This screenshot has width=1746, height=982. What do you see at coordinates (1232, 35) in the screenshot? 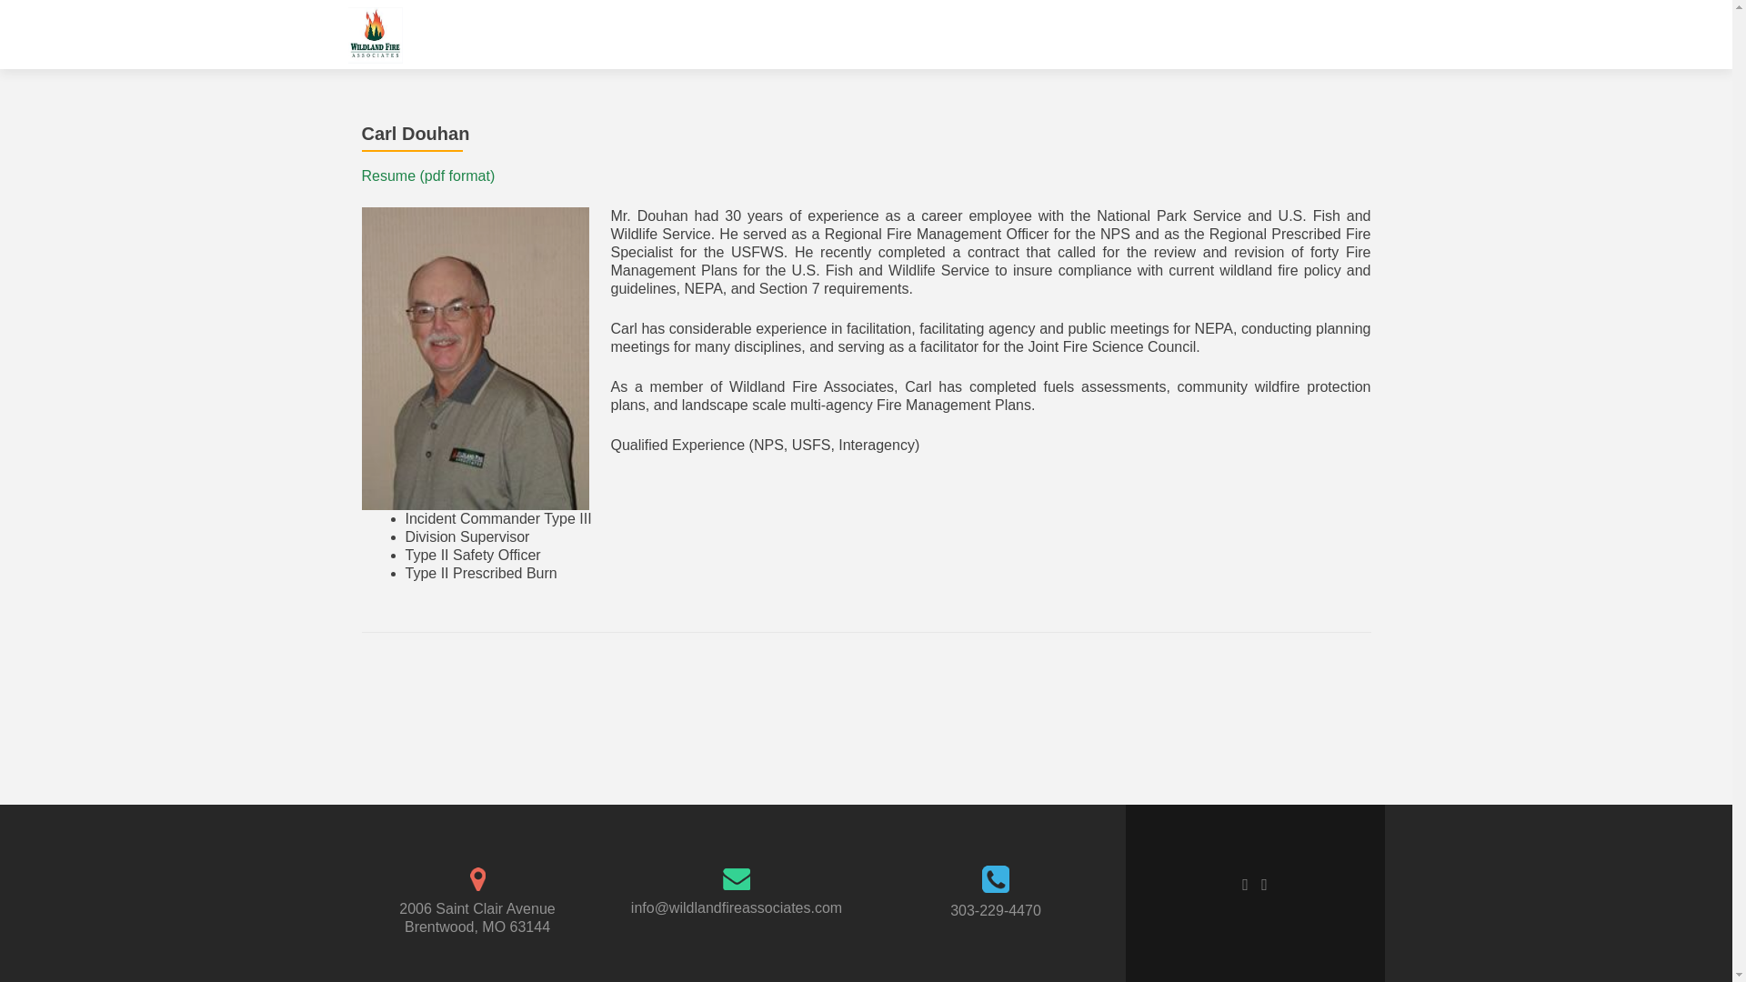
I see `People` at bounding box center [1232, 35].